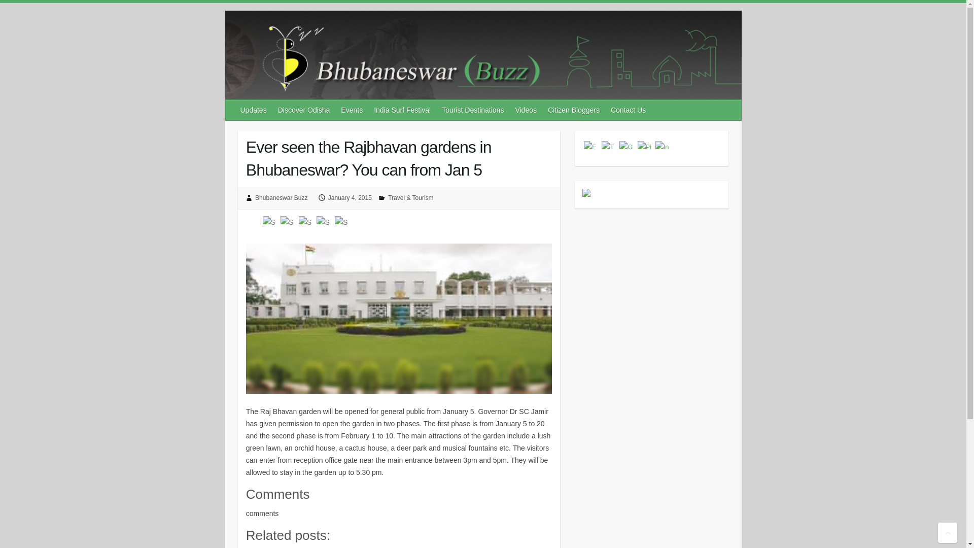  Describe the element at coordinates (281, 198) in the screenshot. I see `Bhubaneswar Buzz` at that location.